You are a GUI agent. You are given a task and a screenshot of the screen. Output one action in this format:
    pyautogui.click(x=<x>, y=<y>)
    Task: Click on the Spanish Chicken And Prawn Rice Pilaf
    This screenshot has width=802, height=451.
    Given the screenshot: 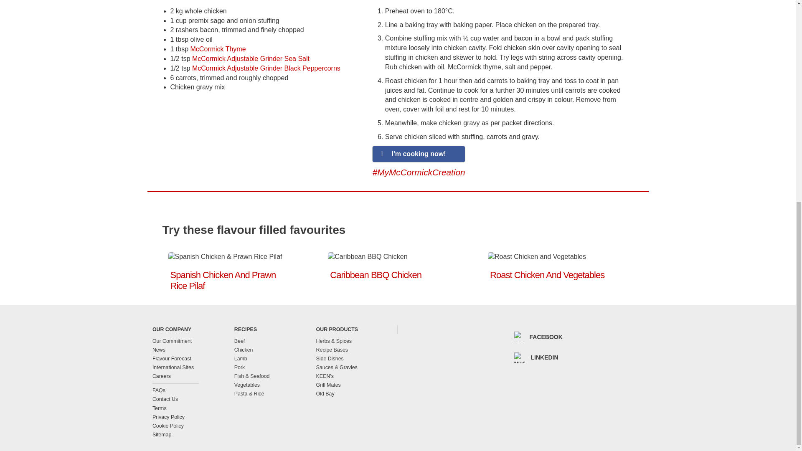 What is the action you would take?
    pyautogui.click(x=223, y=280)
    